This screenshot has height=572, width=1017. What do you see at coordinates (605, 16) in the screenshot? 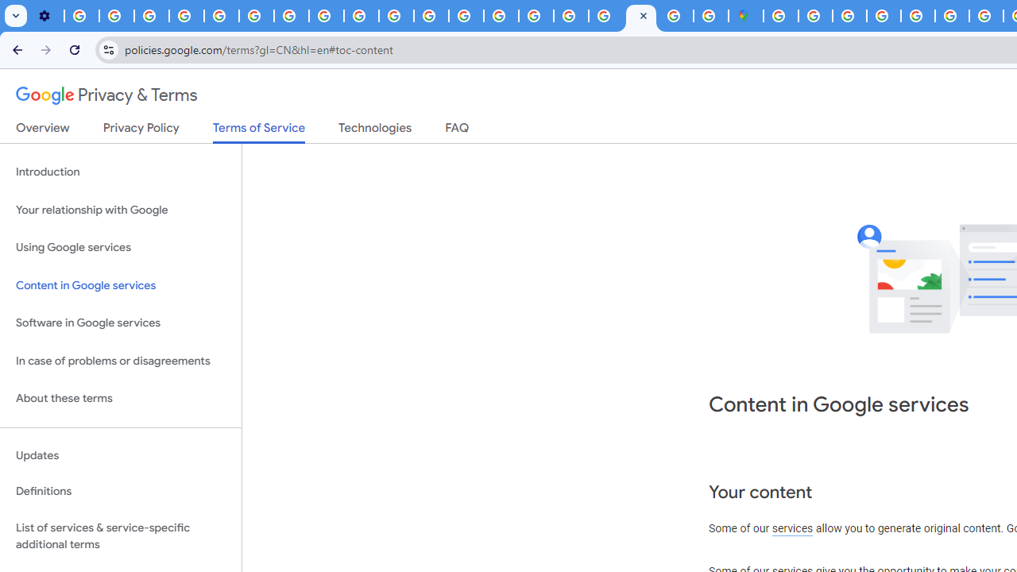
I see `Sign in - Google Accounts` at bounding box center [605, 16].